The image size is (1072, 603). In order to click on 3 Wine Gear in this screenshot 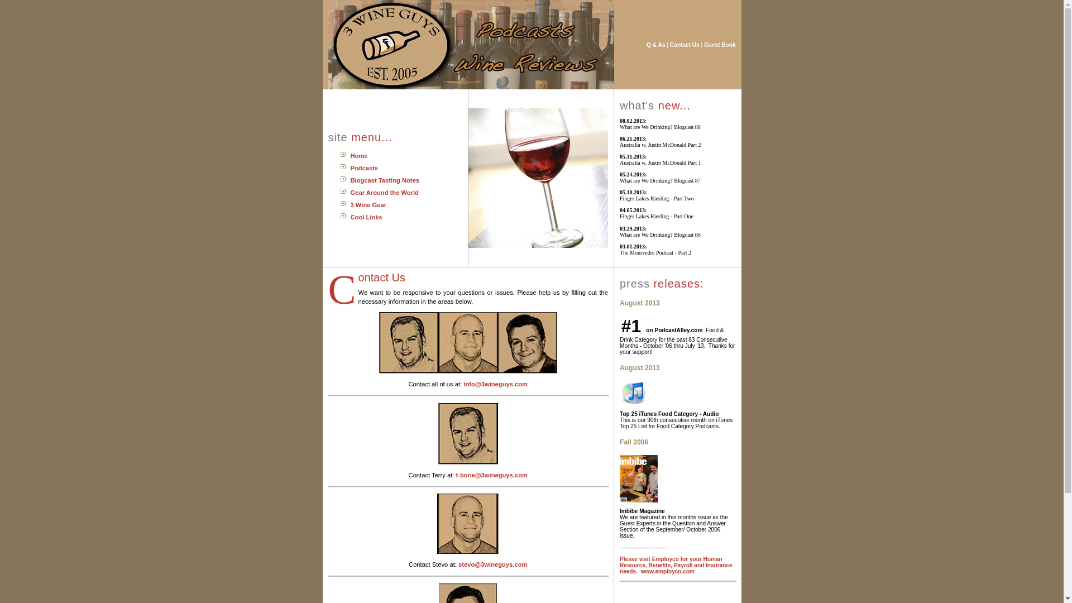, I will do `click(368, 205)`.